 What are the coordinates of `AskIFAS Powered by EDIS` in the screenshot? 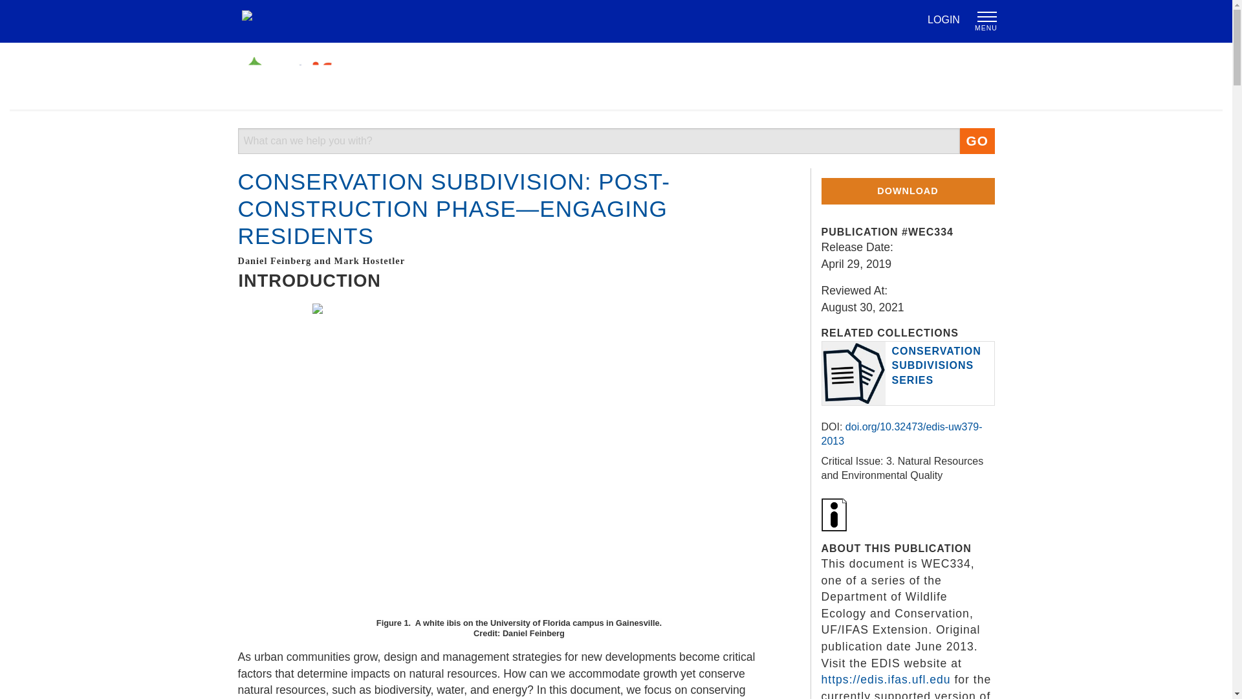 It's located at (301, 75).